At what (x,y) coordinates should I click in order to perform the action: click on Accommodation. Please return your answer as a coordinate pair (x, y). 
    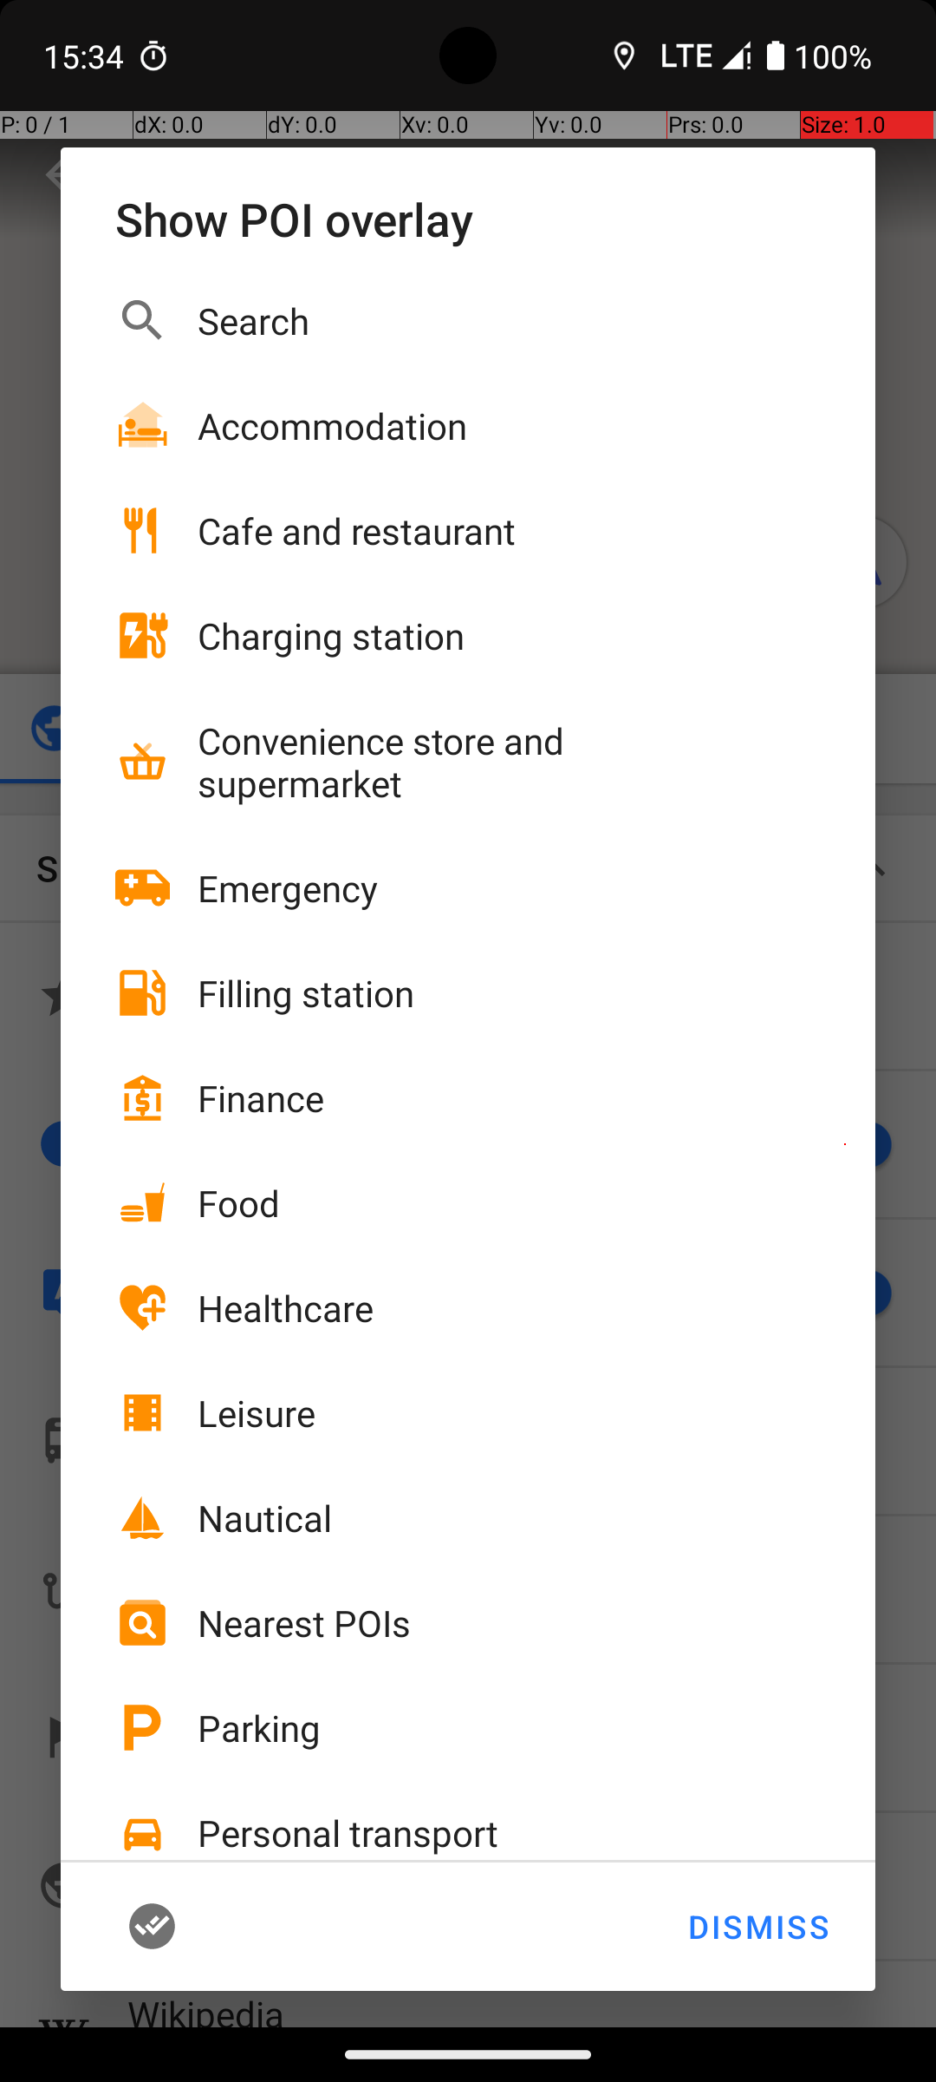
    Looking at the image, I should click on (333, 425).